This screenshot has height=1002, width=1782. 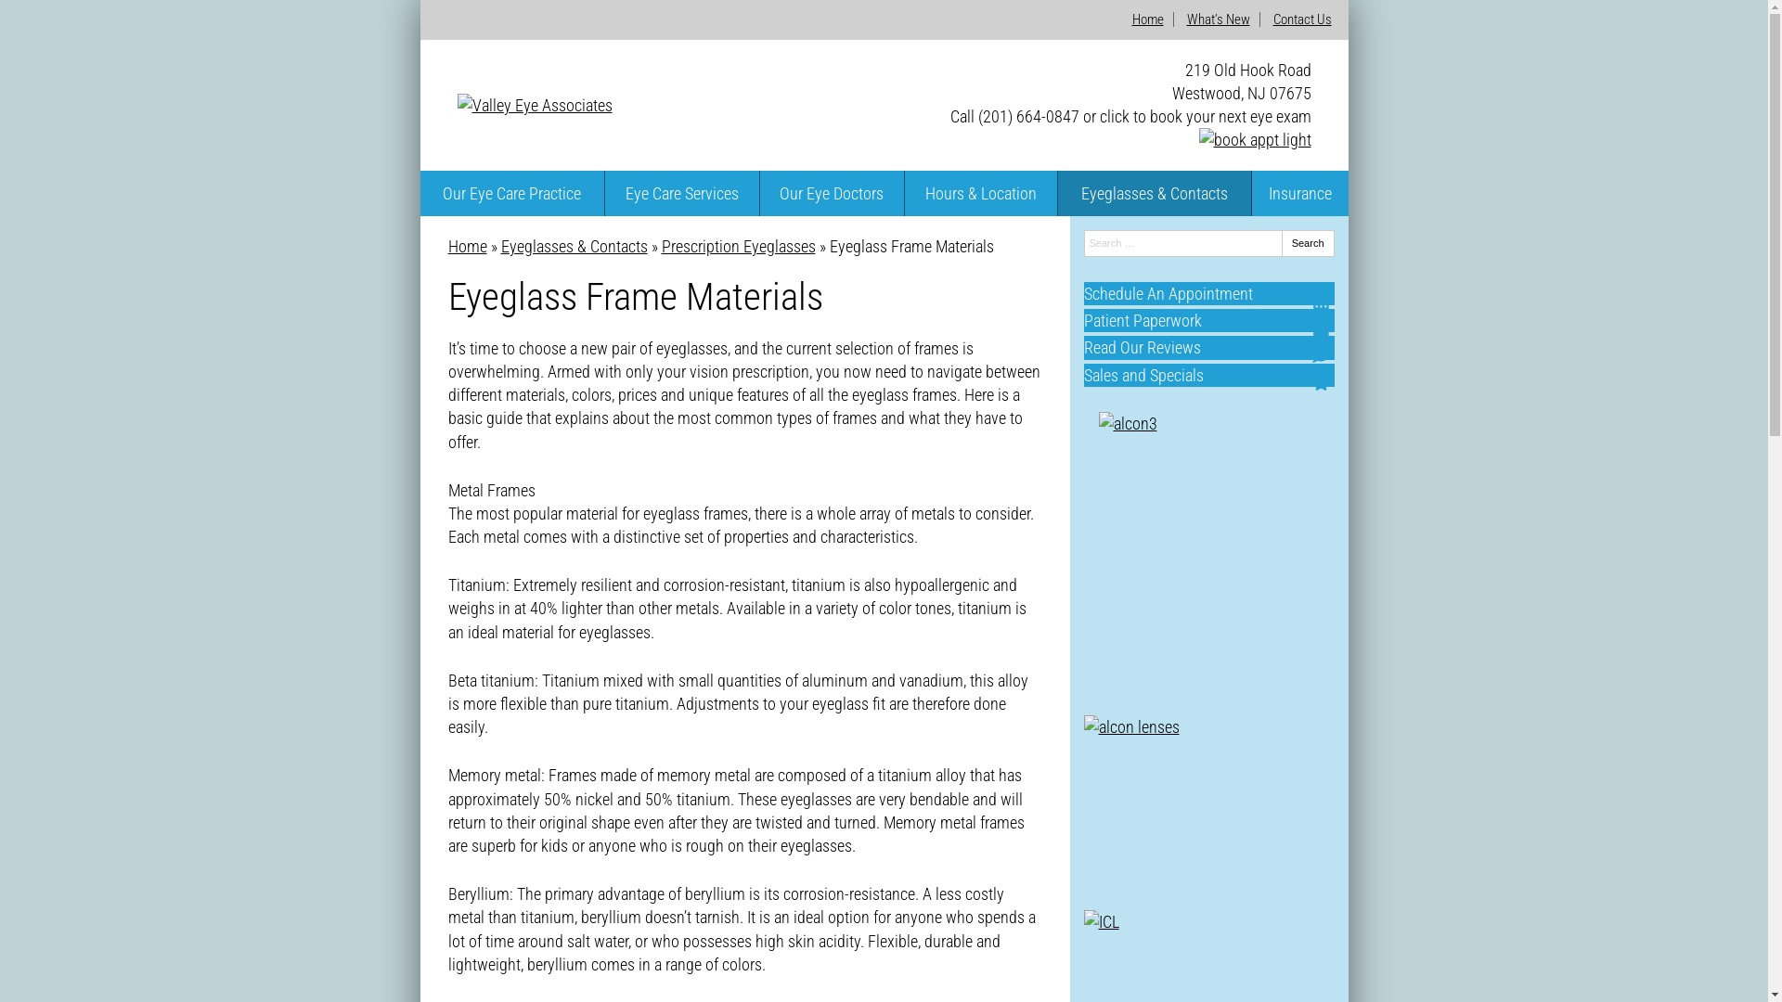 I want to click on Home, so click(x=467, y=247).